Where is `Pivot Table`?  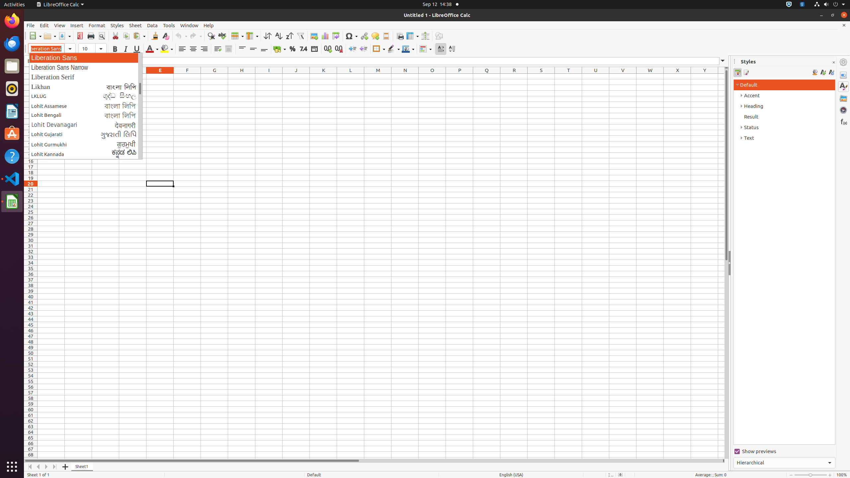 Pivot Table is located at coordinates (336, 36).